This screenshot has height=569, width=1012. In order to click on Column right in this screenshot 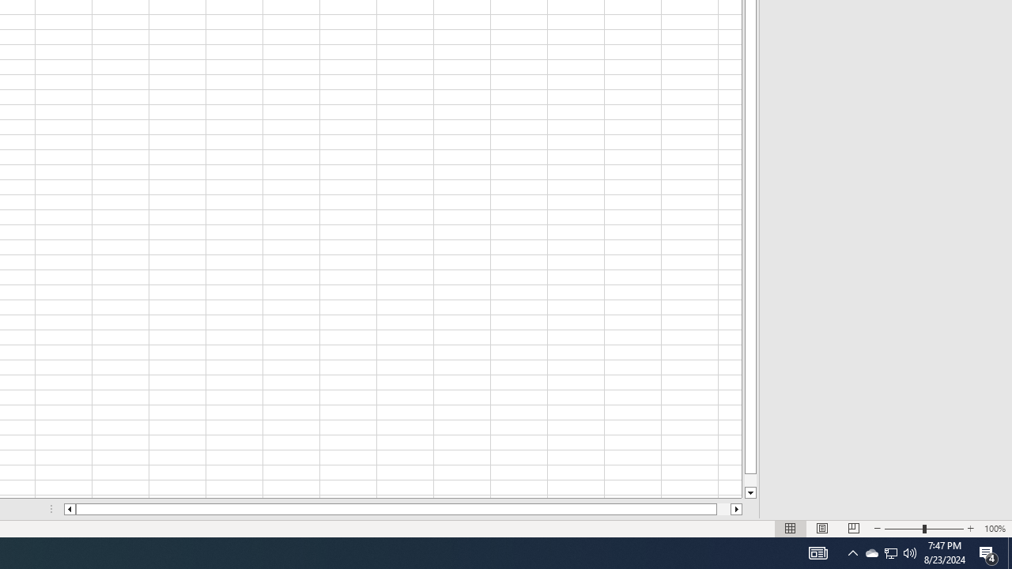, I will do `click(737, 509)`.